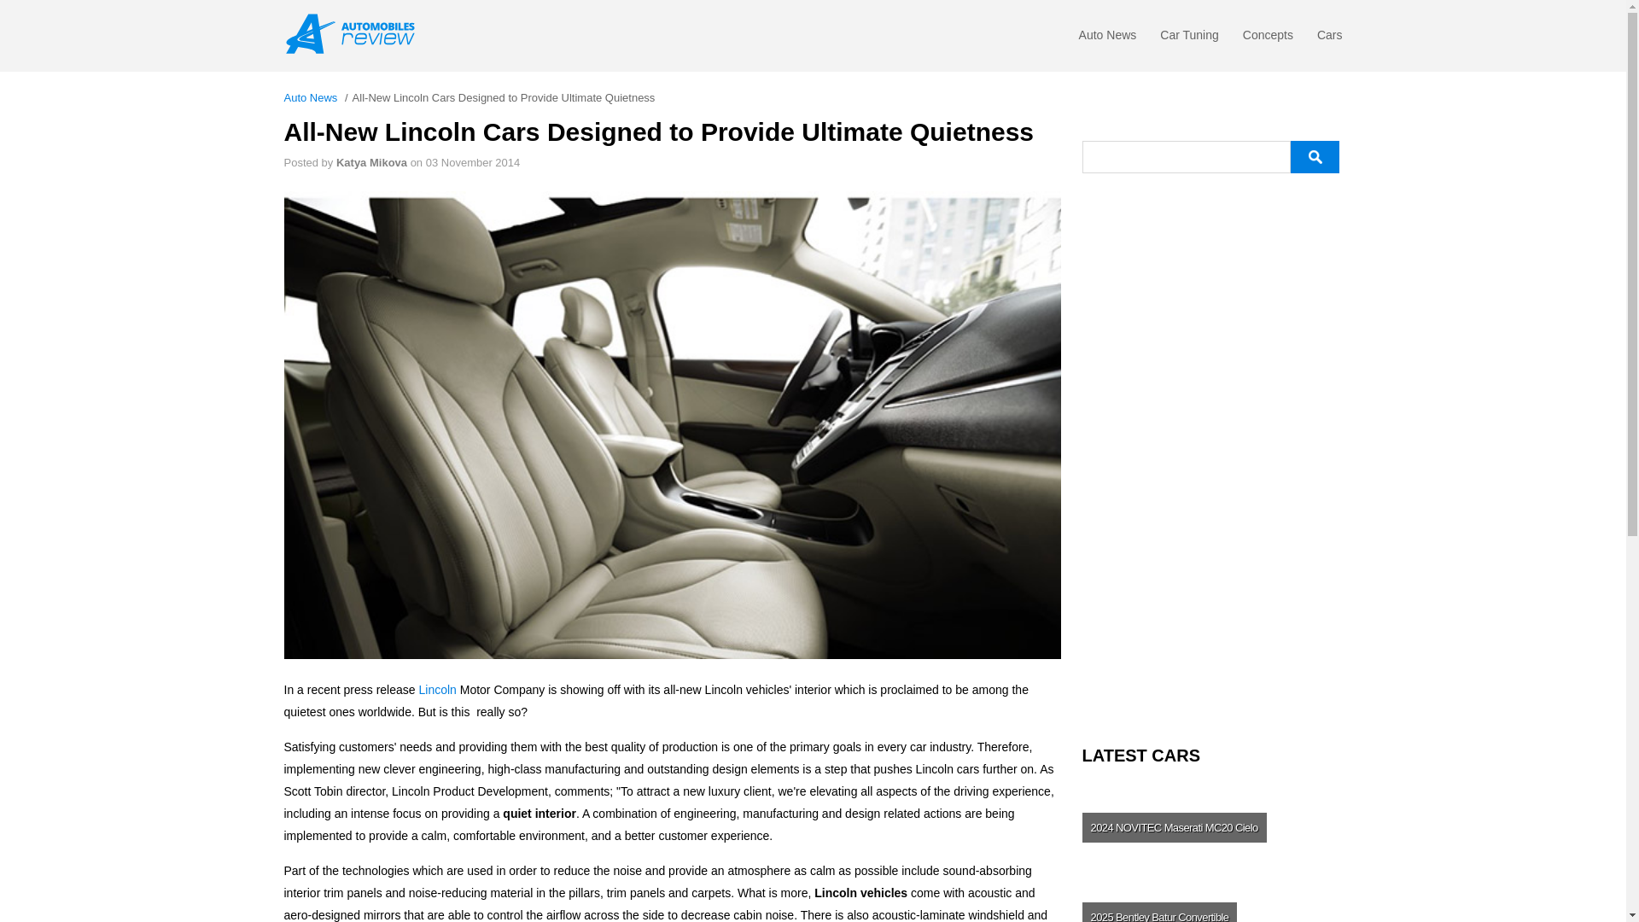 This screenshot has height=922, width=1639. What do you see at coordinates (355, 34) in the screenshot?
I see `Automobilesreview.com` at bounding box center [355, 34].